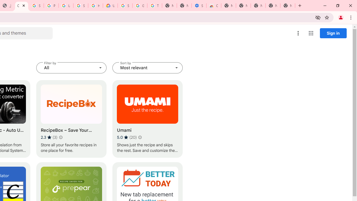 Image resolution: width=357 pixels, height=201 pixels. What do you see at coordinates (71, 68) in the screenshot?
I see `Filter by All` at bounding box center [71, 68].